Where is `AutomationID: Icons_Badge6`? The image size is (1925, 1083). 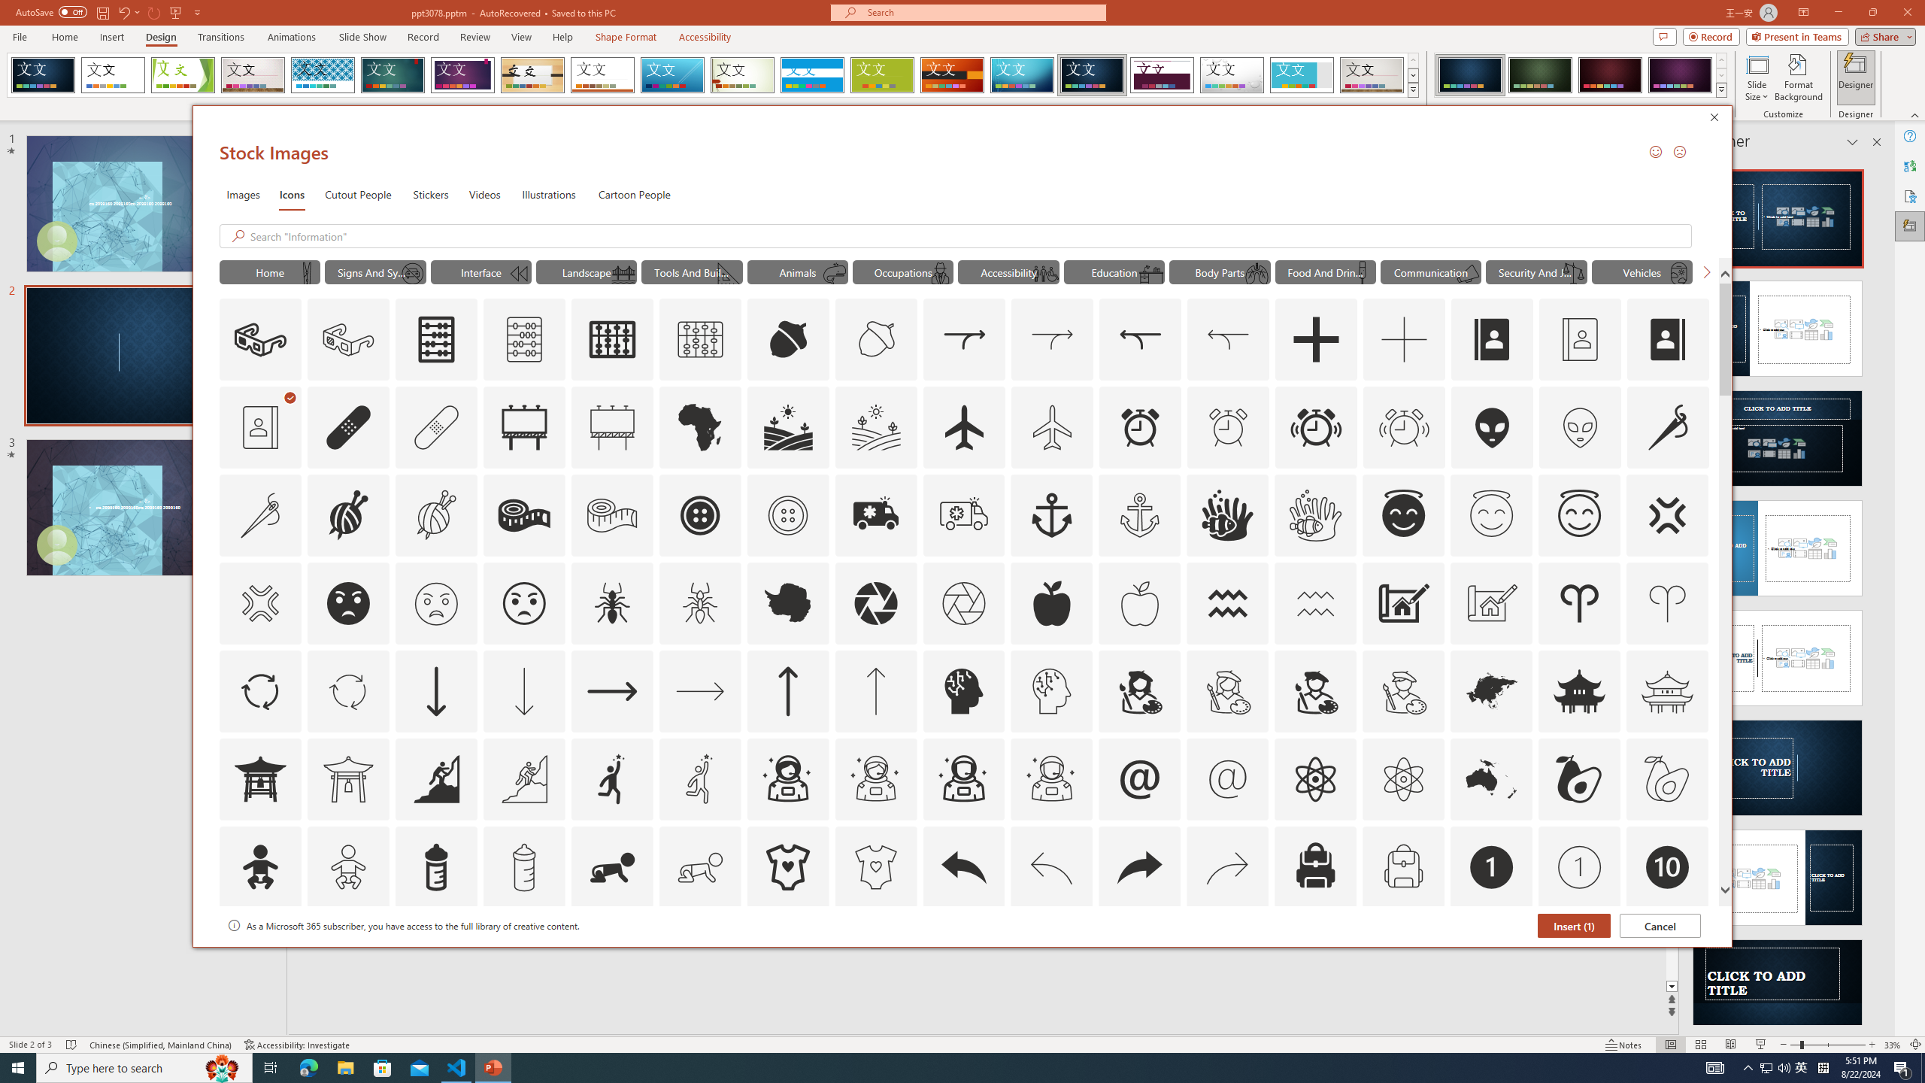 AutomationID: Icons_Badge6 is located at coordinates (1051, 955).